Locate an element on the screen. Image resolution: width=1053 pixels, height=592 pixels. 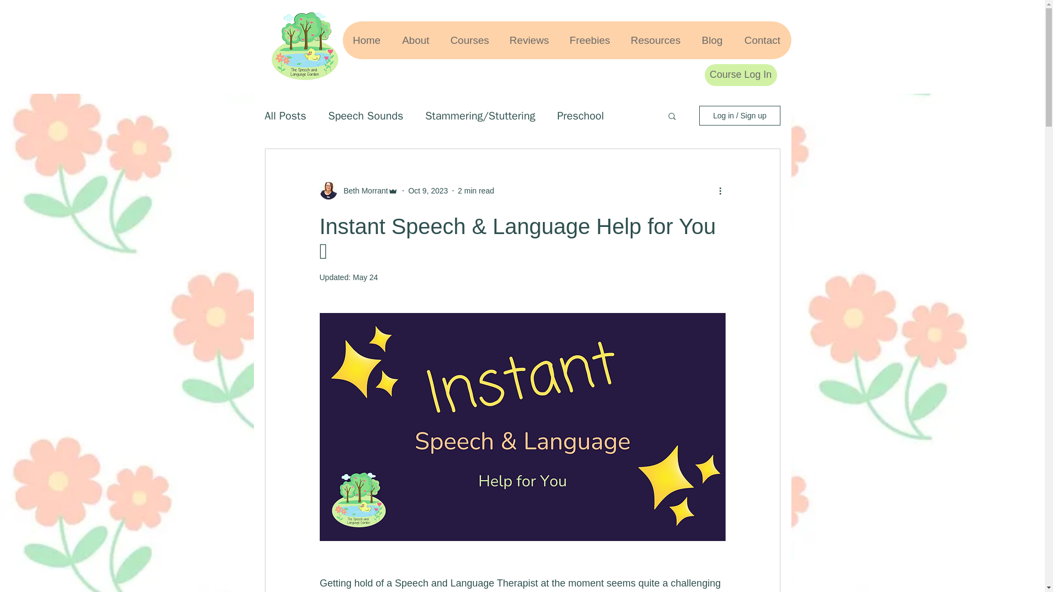
All Posts is located at coordinates (285, 115).